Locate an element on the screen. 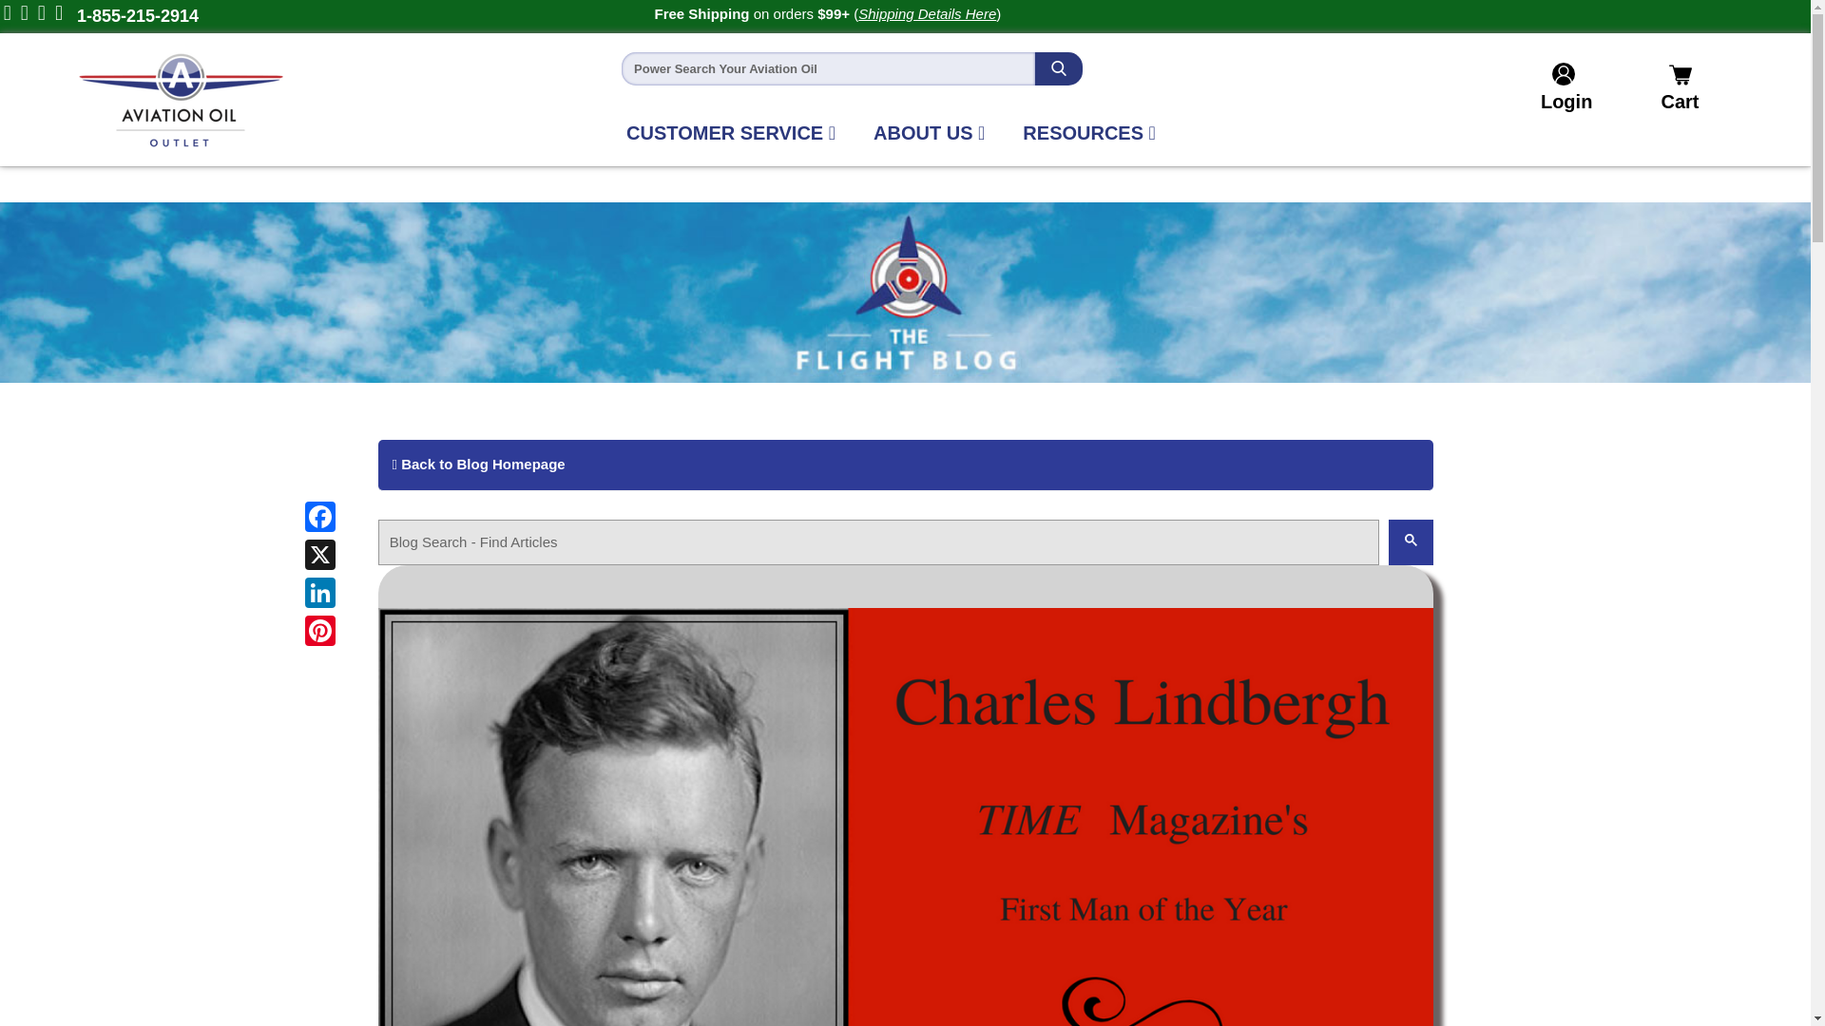  Search is located at coordinates (1058, 67).